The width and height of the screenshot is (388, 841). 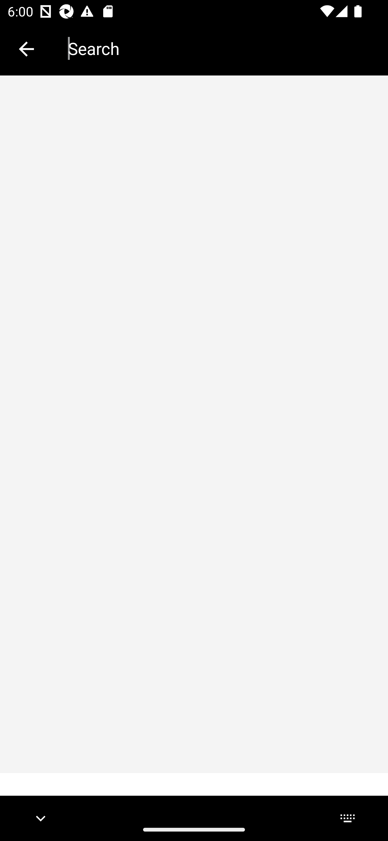 What do you see at coordinates (26, 49) in the screenshot?
I see `Collapse` at bounding box center [26, 49].